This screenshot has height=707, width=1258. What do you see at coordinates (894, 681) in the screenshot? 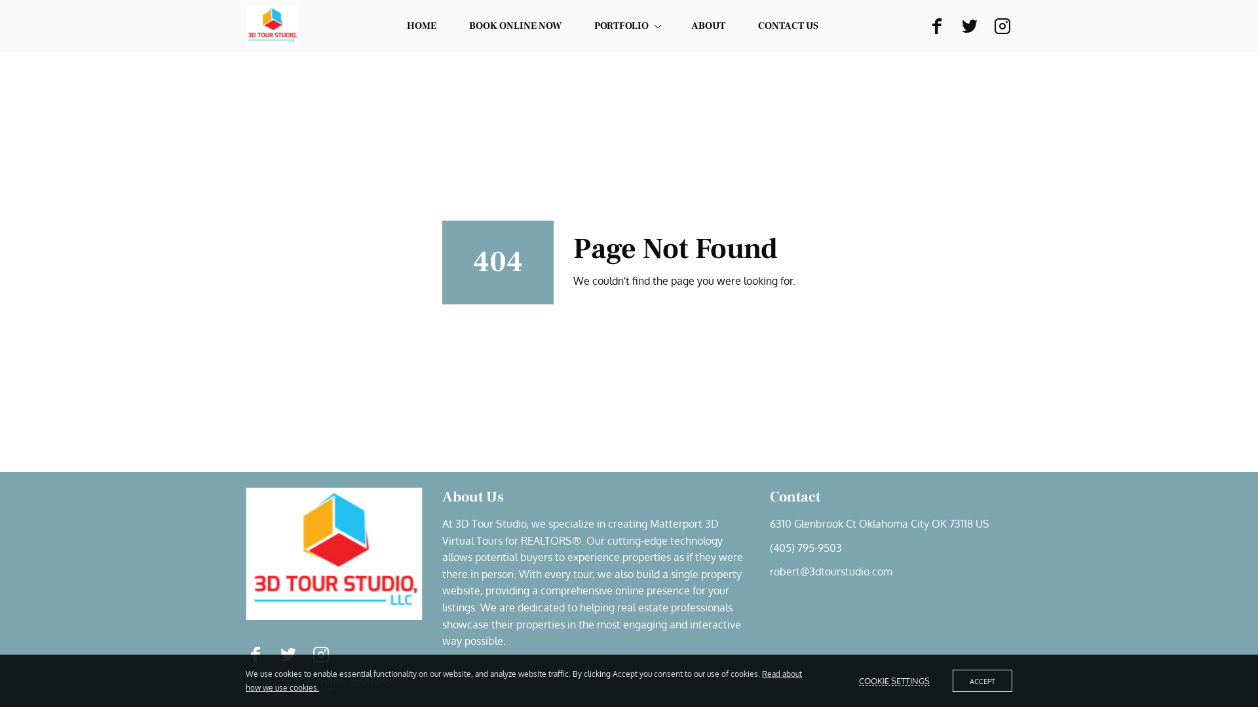
I see `COOKIE SETTINGS` at bounding box center [894, 681].